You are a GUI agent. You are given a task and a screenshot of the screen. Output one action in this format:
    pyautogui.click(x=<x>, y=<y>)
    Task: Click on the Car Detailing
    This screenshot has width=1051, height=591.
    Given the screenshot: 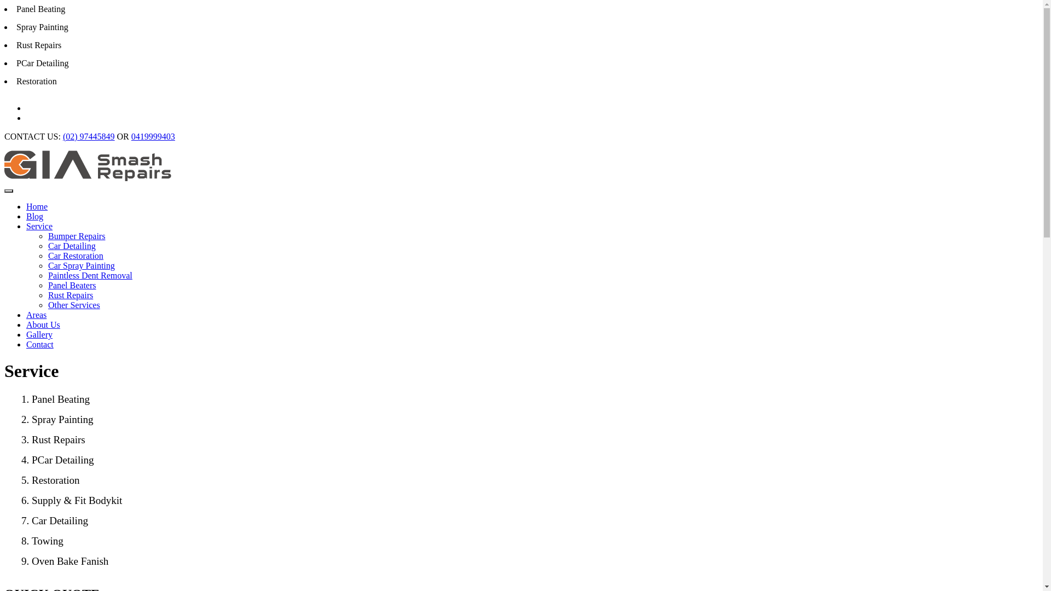 What is the action you would take?
    pyautogui.click(x=72, y=246)
    